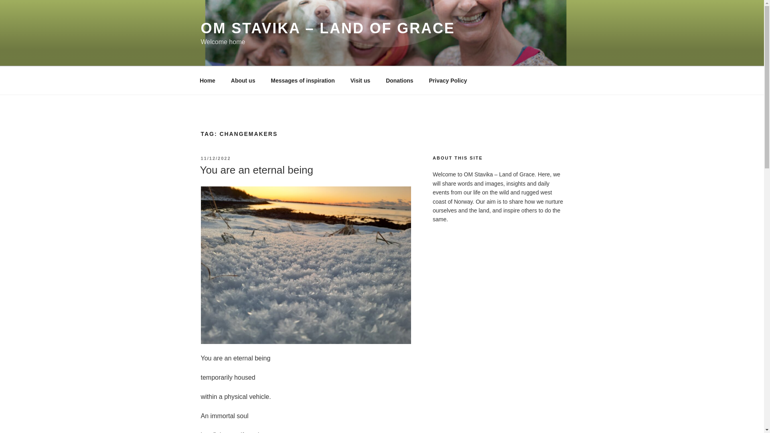 The height and width of the screenshot is (433, 770). What do you see at coordinates (243, 80) in the screenshot?
I see `About us` at bounding box center [243, 80].